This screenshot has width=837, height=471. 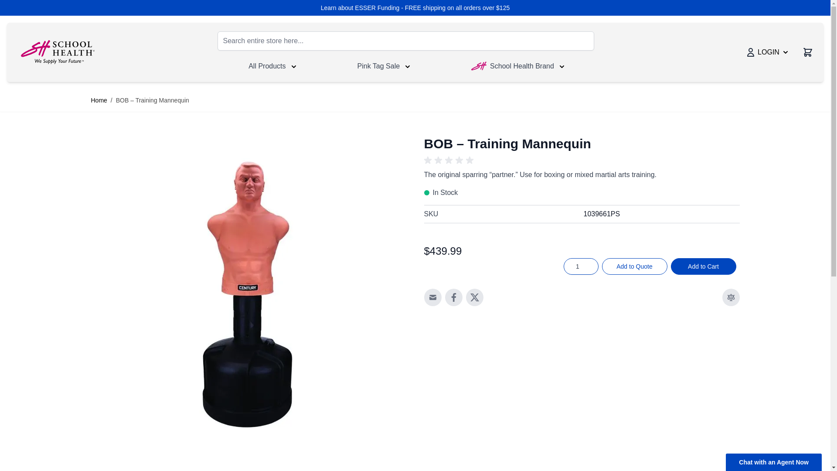 I want to click on 1, so click(x=581, y=266).